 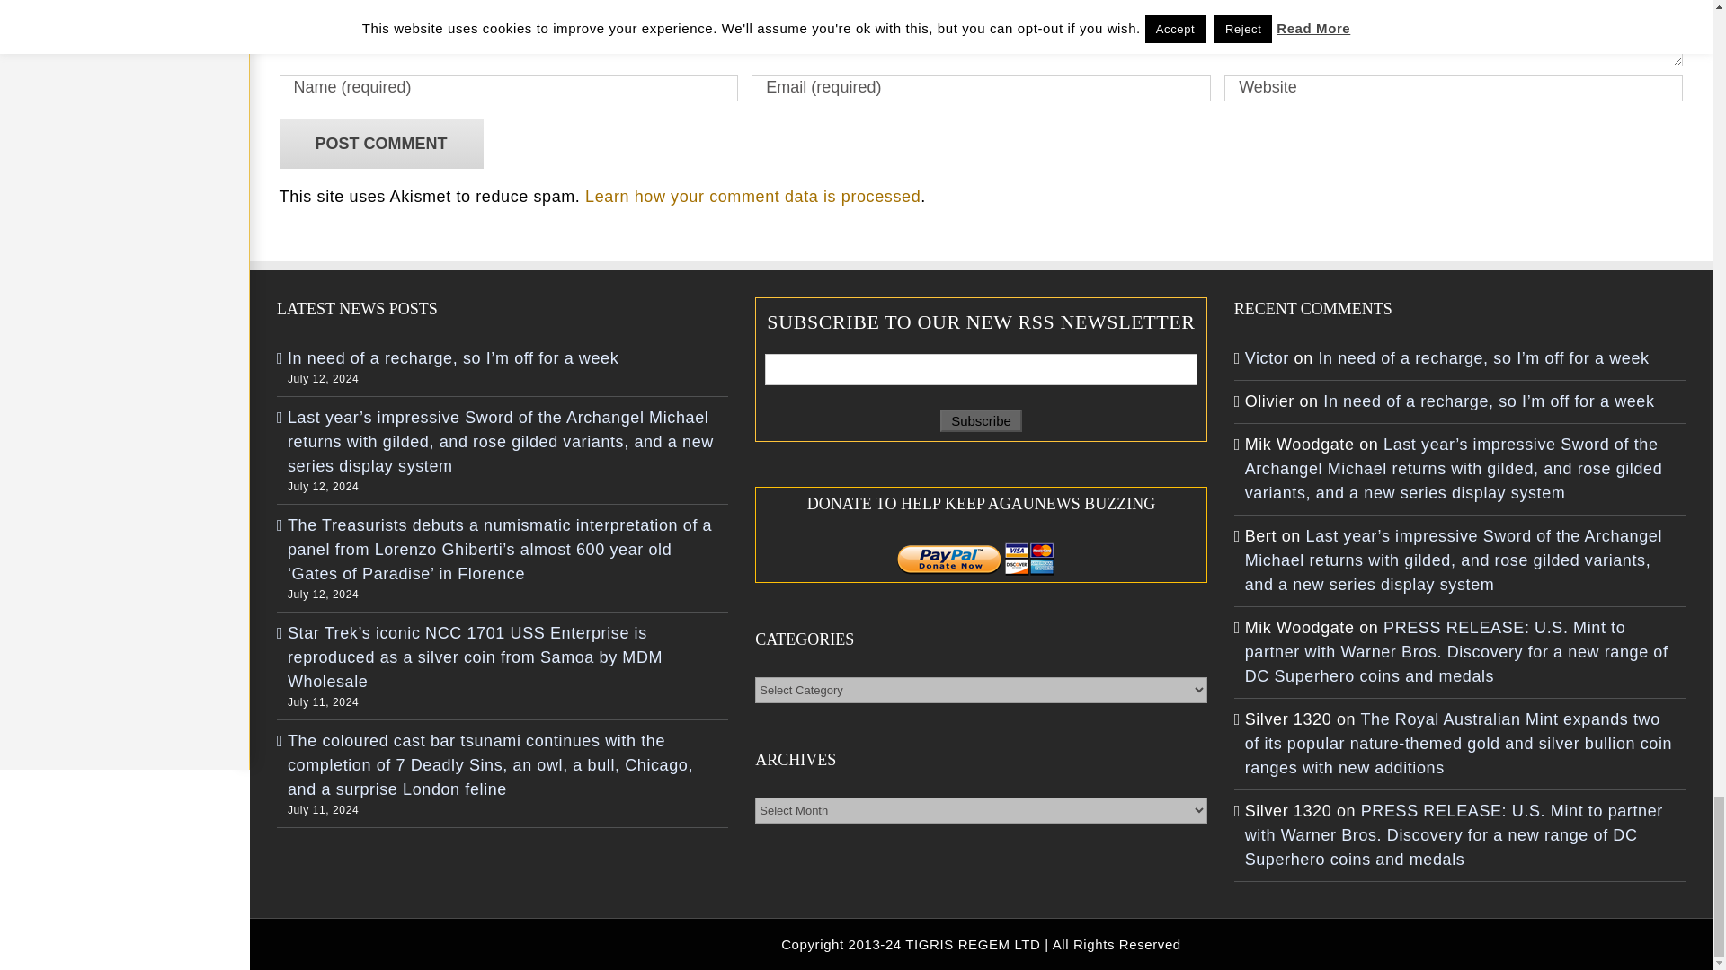 What do you see at coordinates (381, 144) in the screenshot?
I see `Post Comment` at bounding box center [381, 144].